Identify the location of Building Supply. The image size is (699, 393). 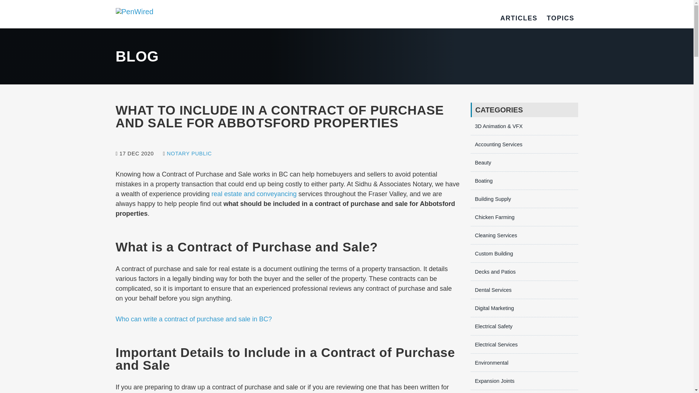
(491, 199).